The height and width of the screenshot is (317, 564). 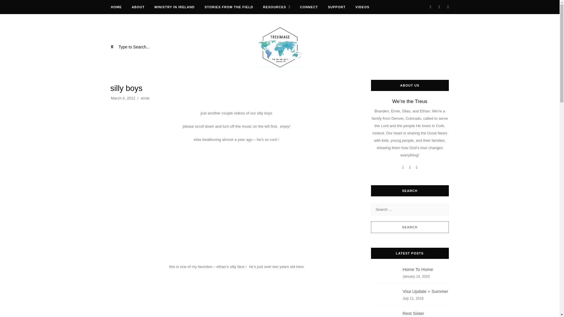 What do you see at coordinates (145, 98) in the screenshot?
I see `SUPPORT` at bounding box center [145, 98].